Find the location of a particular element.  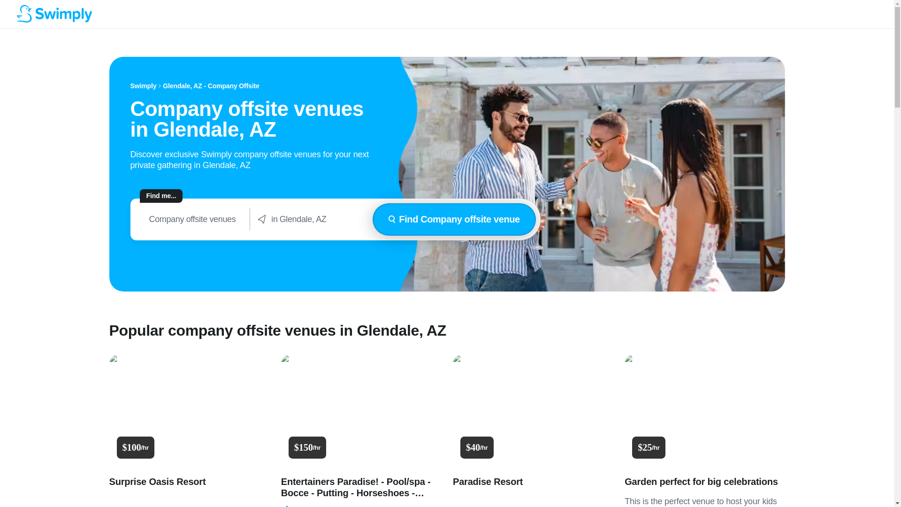

Find Company offsite venue is located at coordinates (454, 220).